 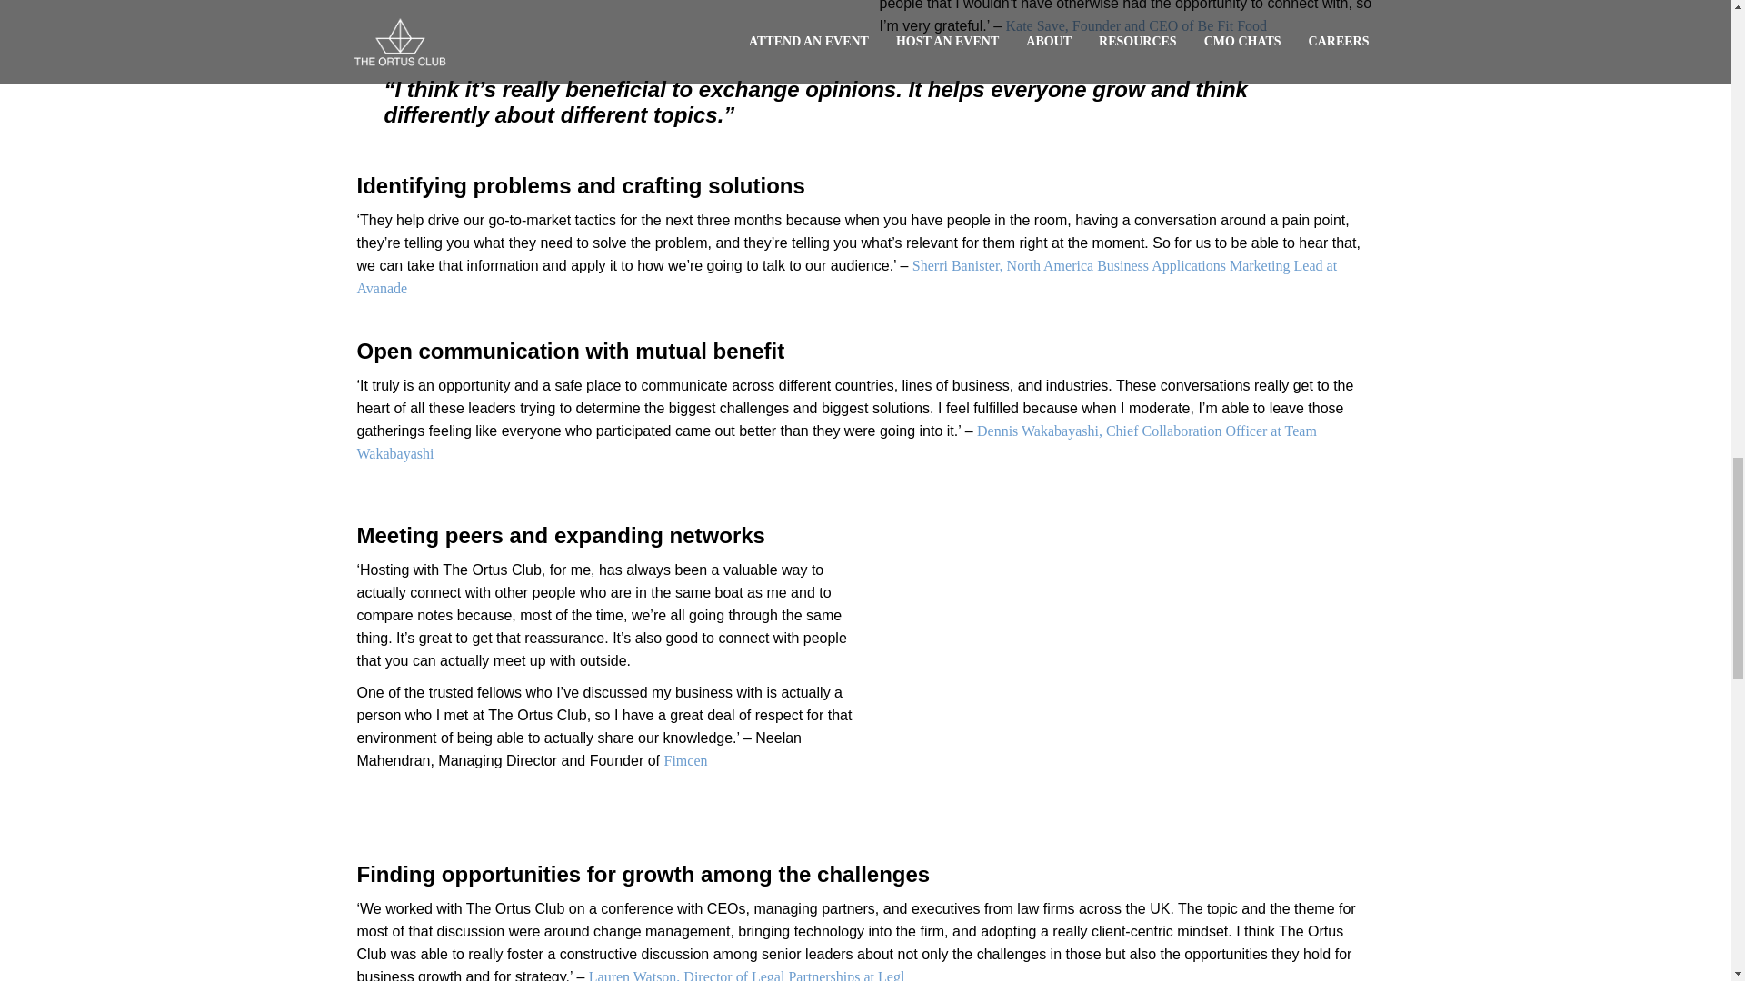 I want to click on Kate Save, Founder and CEO of Be Fit Food, so click(x=1137, y=25).